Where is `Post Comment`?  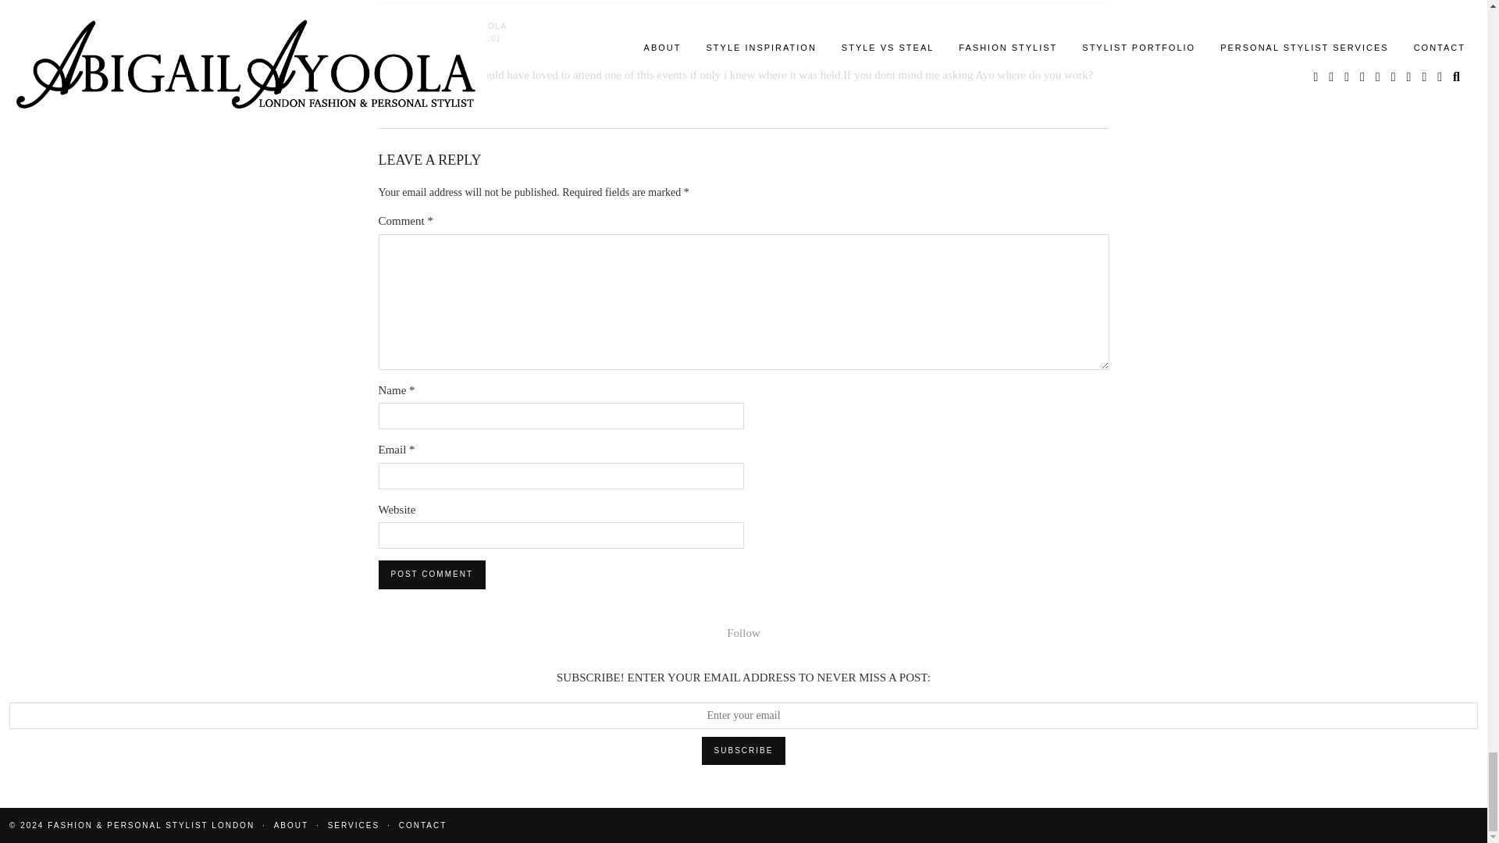 Post Comment is located at coordinates (431, 574).